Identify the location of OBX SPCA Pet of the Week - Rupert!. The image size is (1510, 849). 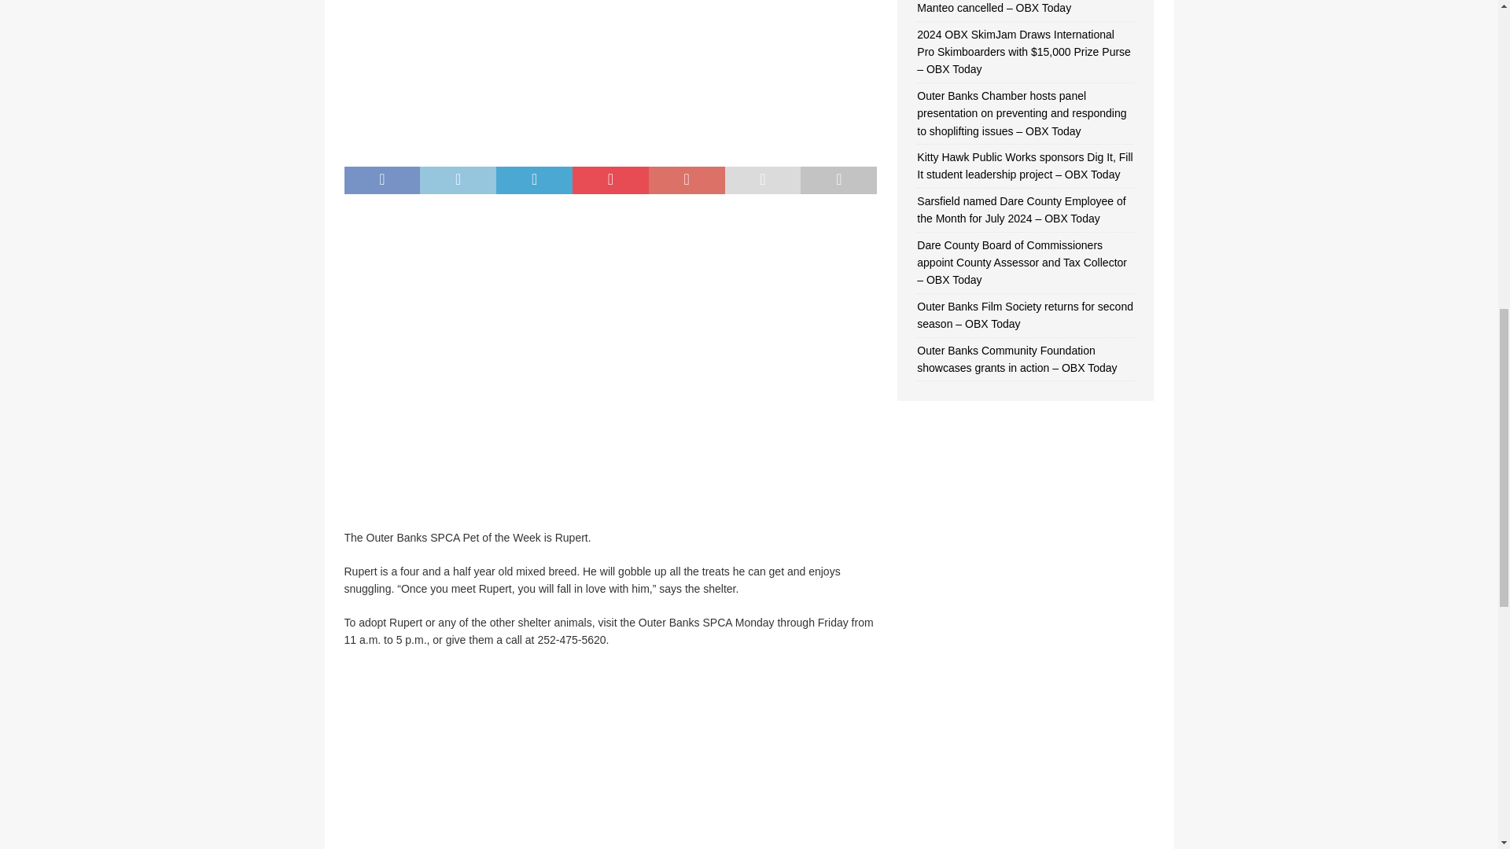
(610, 756).